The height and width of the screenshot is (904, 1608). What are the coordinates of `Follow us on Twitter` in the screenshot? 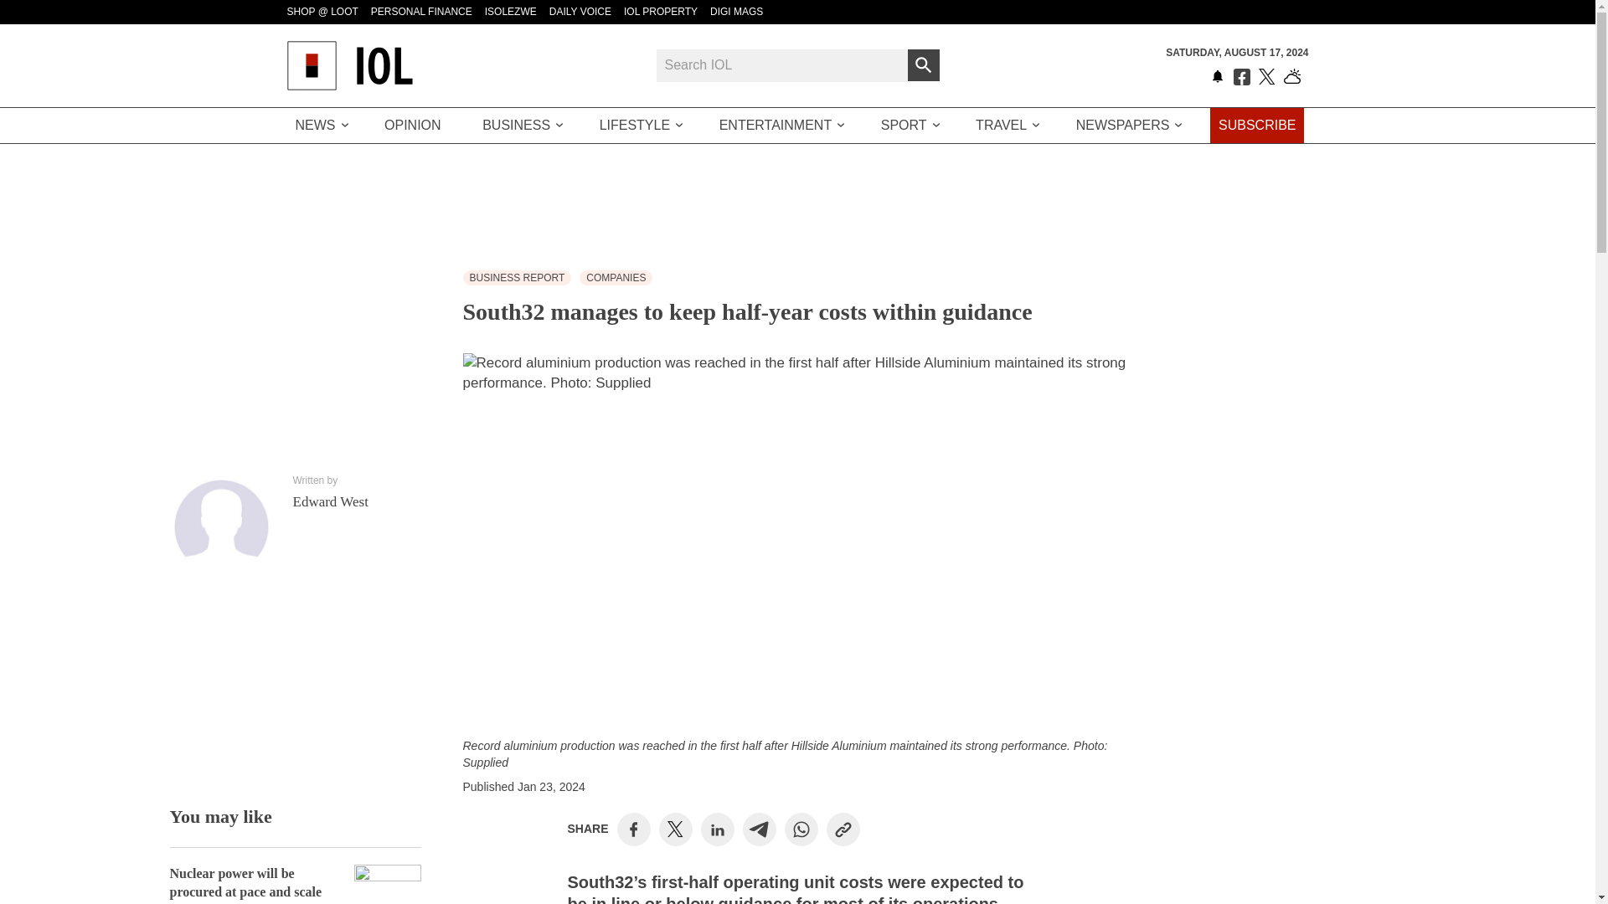 It's located at (1266, 77).